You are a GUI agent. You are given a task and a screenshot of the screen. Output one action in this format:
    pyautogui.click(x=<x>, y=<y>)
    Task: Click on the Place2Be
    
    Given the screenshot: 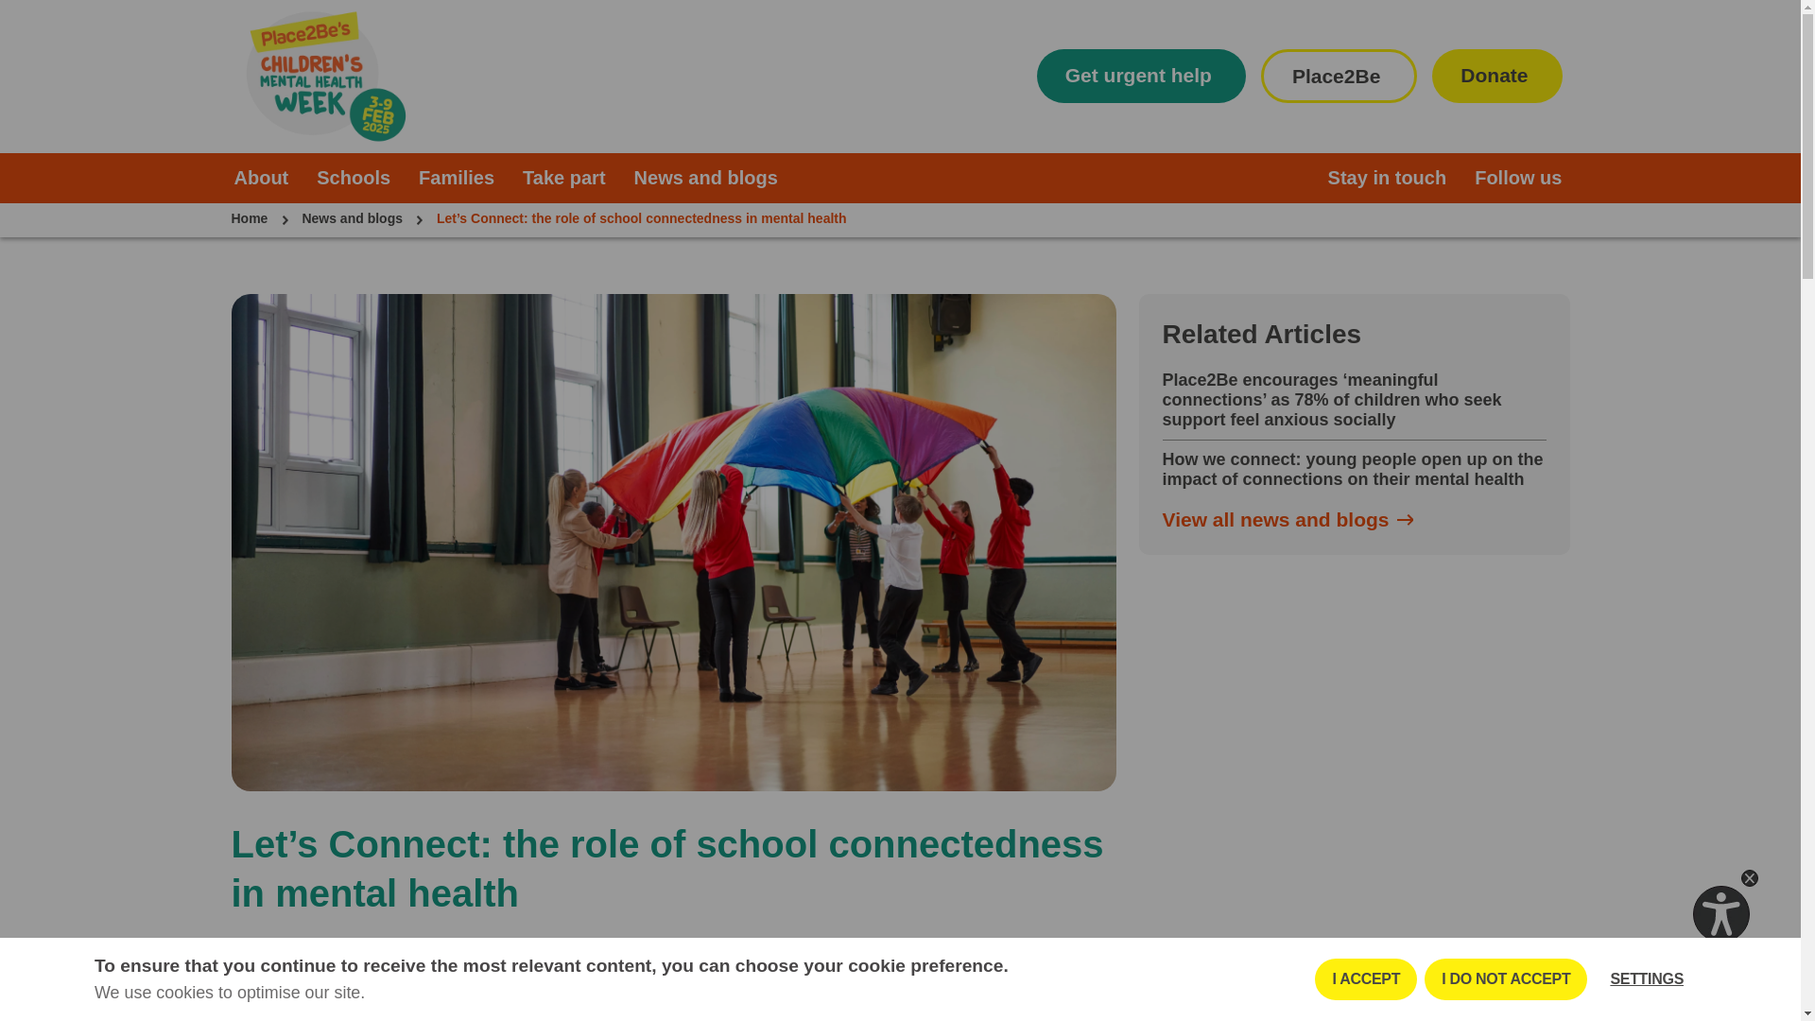 What is the action you would take?
    pyautogui.click(x=1339, y=76)
    